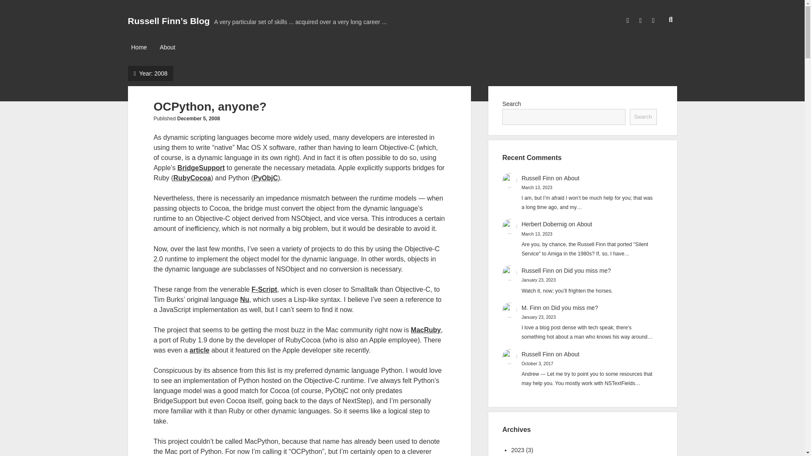 Image resolution: width=811 pixels, height=456 pixels. What do you see at coordinates (244, 299) in the screenshot?
I see `Nu` at bounding box center [244, 299].